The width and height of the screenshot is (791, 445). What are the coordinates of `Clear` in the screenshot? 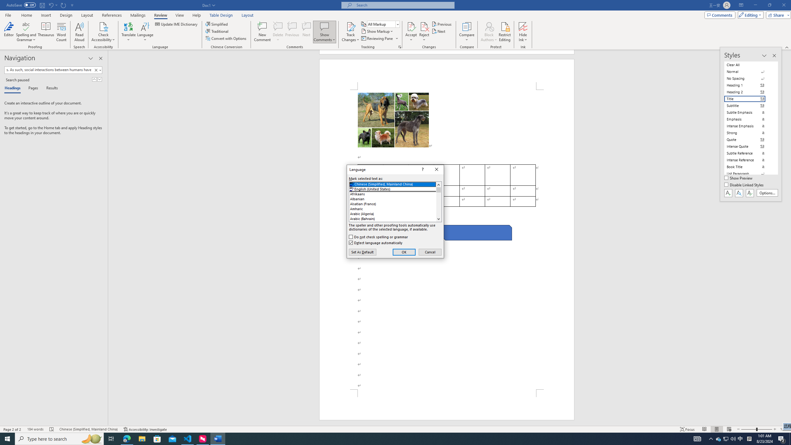 It's located at (97, 70).